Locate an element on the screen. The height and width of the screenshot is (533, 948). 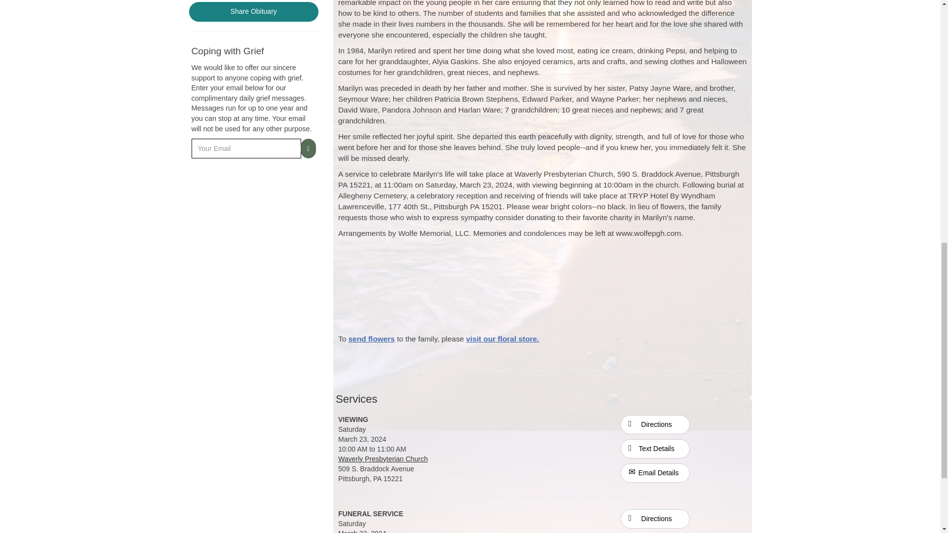
visit our floral store. is located at coordinates (503, 339).